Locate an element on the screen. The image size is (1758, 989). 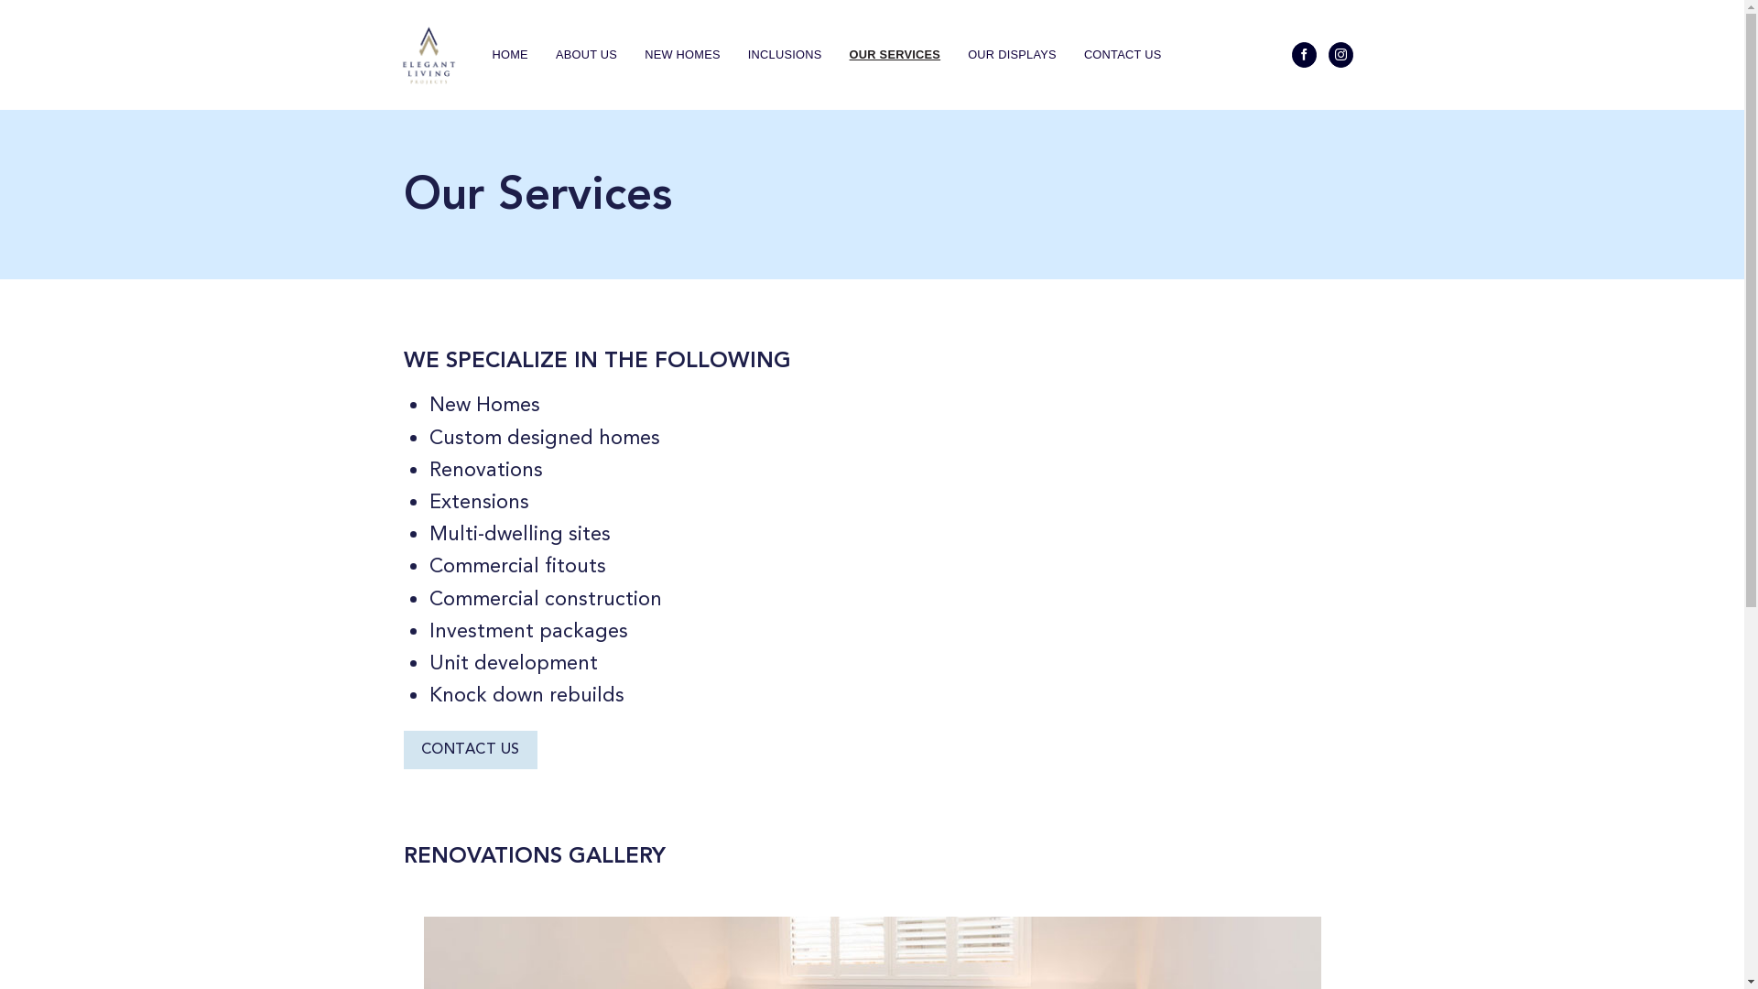
Elegant Living - Homes and Renovations is located at coordinates (429, 55).